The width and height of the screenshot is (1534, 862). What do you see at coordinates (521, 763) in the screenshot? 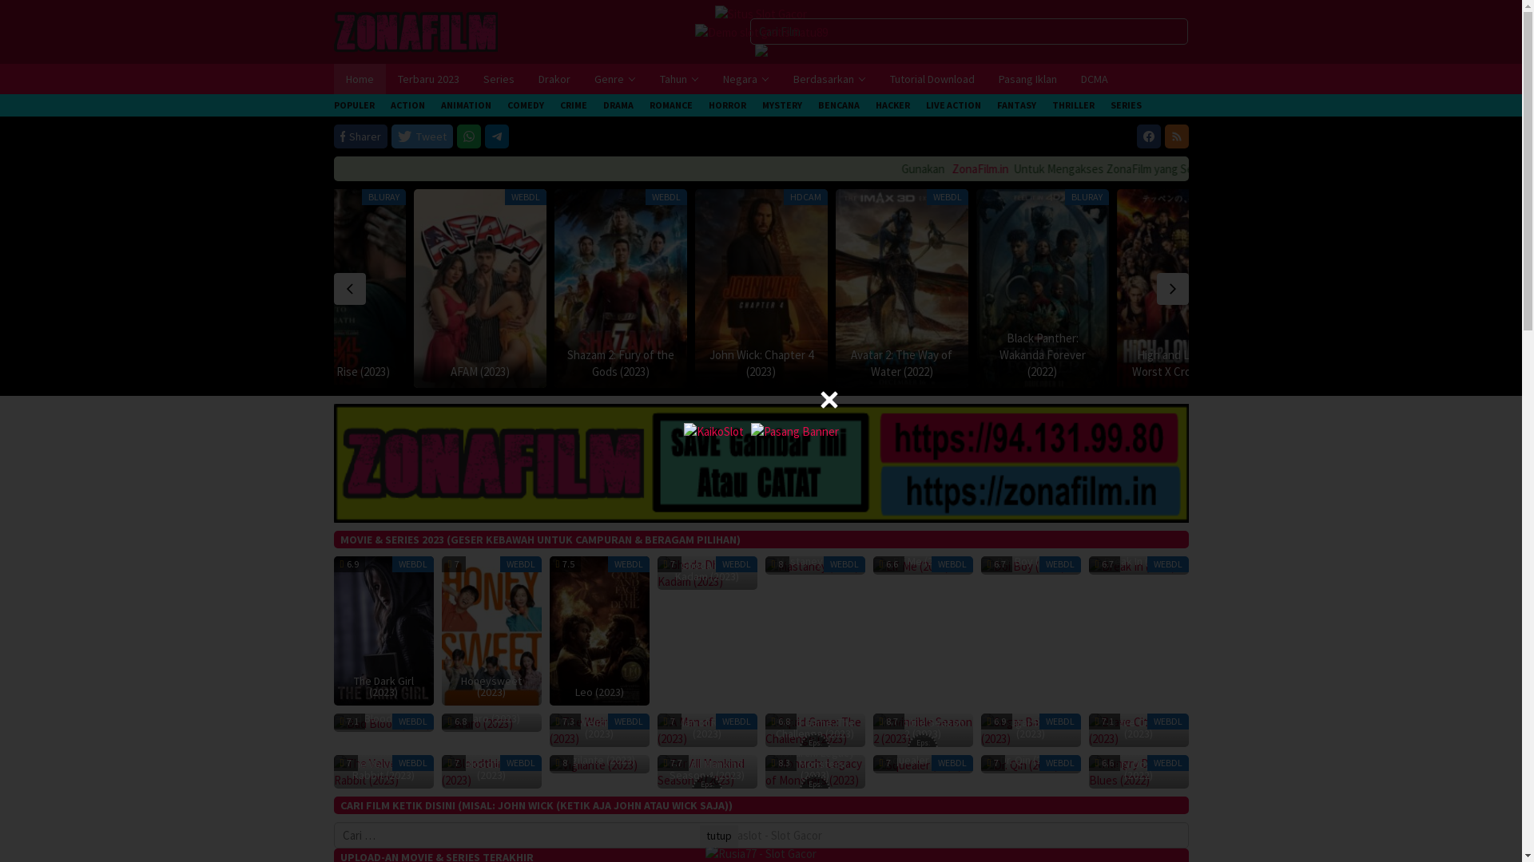
I see `WEBDL` at bounding box center [521, 763].